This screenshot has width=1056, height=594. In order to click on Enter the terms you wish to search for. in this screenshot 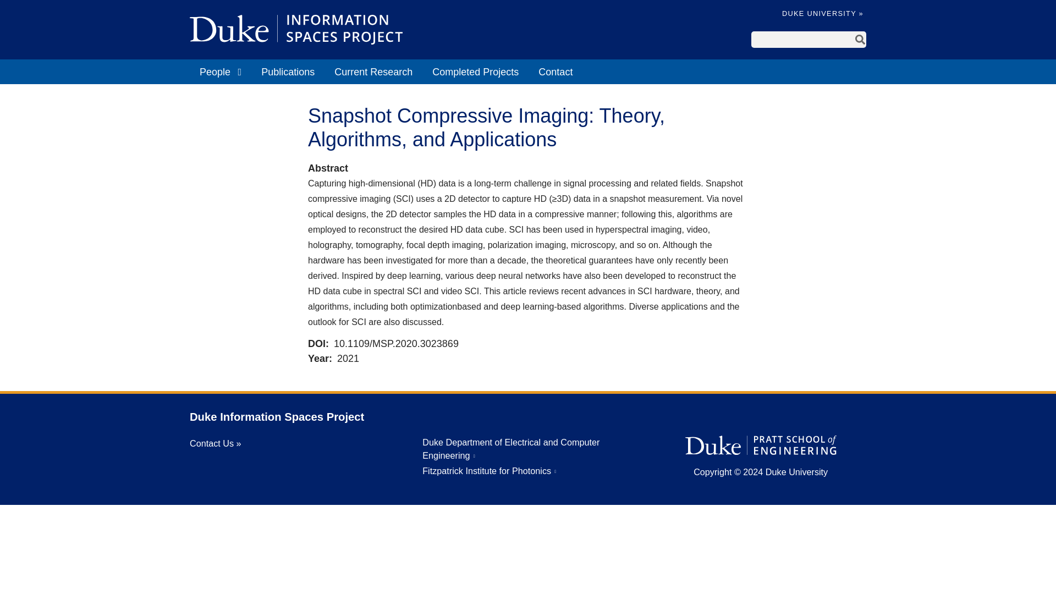, I will do `click(802, 40)`.